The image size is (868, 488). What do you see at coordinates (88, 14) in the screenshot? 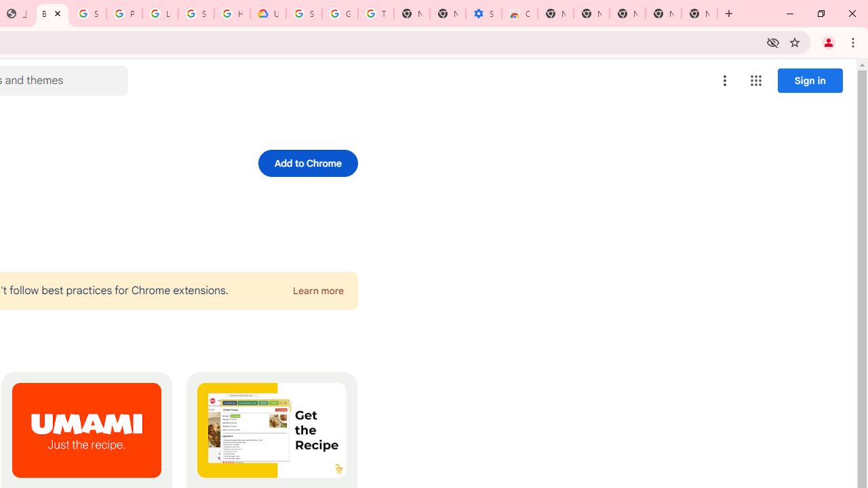
I see `Sign in - Google Accounts` at bounding box center [88, 14].